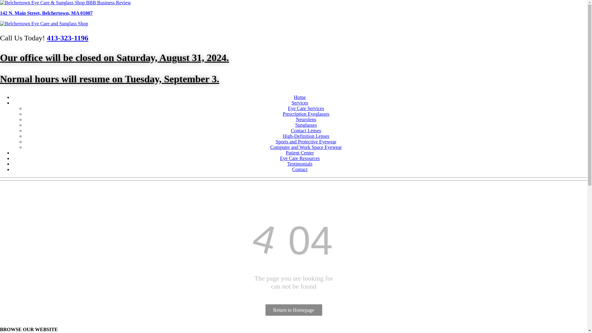  I want to click on Sunglasses, so click(306, 125).